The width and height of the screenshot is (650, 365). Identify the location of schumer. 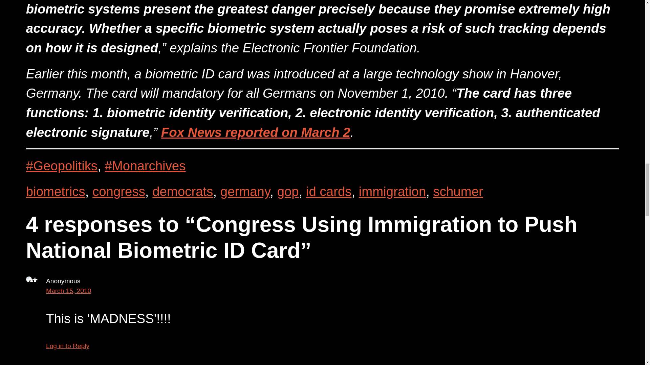
(458, 191).